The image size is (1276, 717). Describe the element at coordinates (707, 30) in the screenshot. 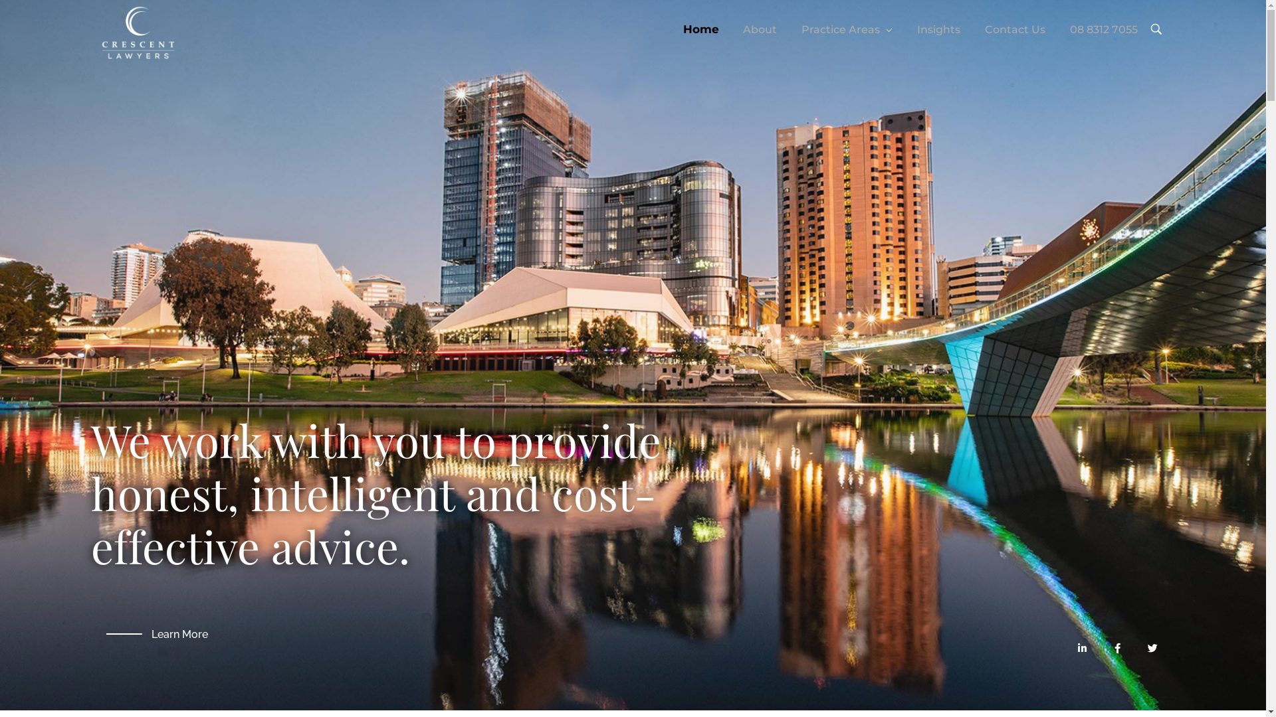

I see `Home` at that location.